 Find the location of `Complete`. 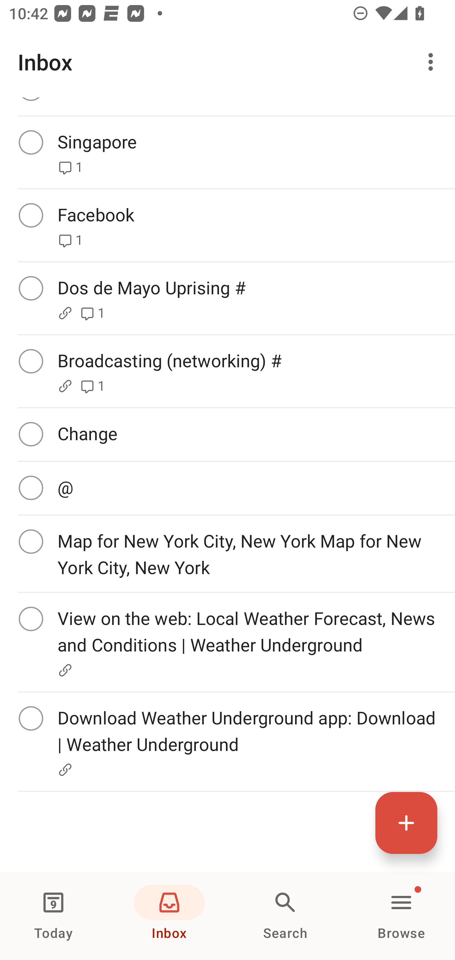

Complete is located at coordinates (31, 215).